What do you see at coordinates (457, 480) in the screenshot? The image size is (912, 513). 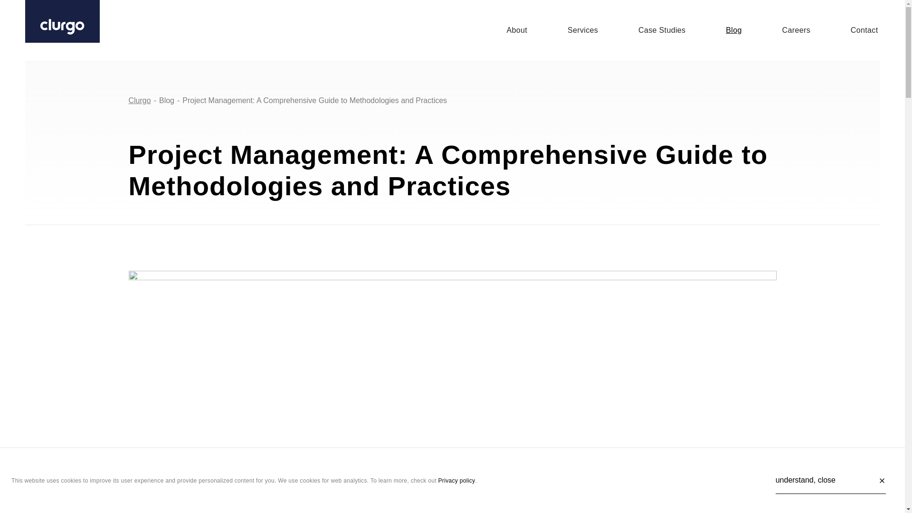 I see `Privacy policy` at bounding box center [457, 480].